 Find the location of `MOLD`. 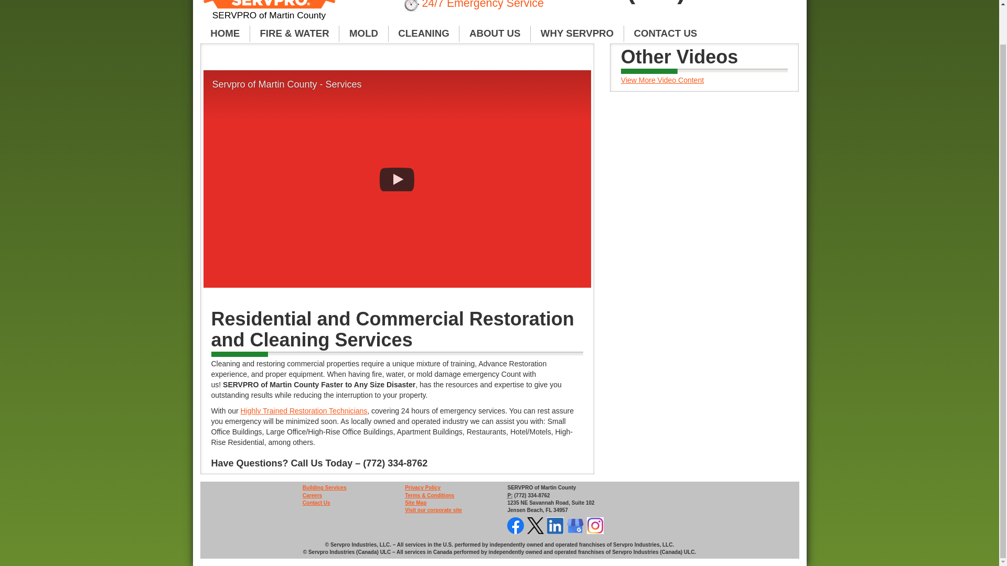

MOLD is located at coordinates (363, 34).